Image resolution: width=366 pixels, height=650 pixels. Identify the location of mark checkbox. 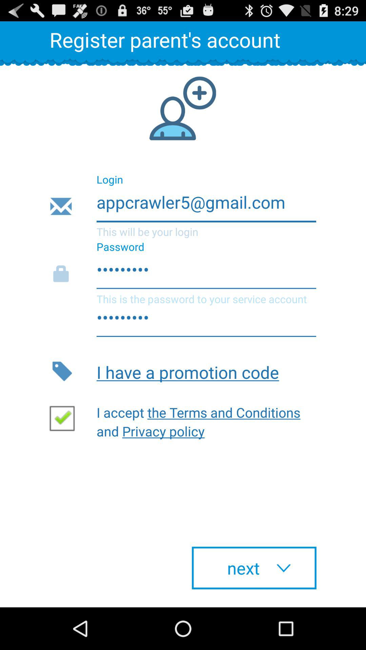
(65, 418).